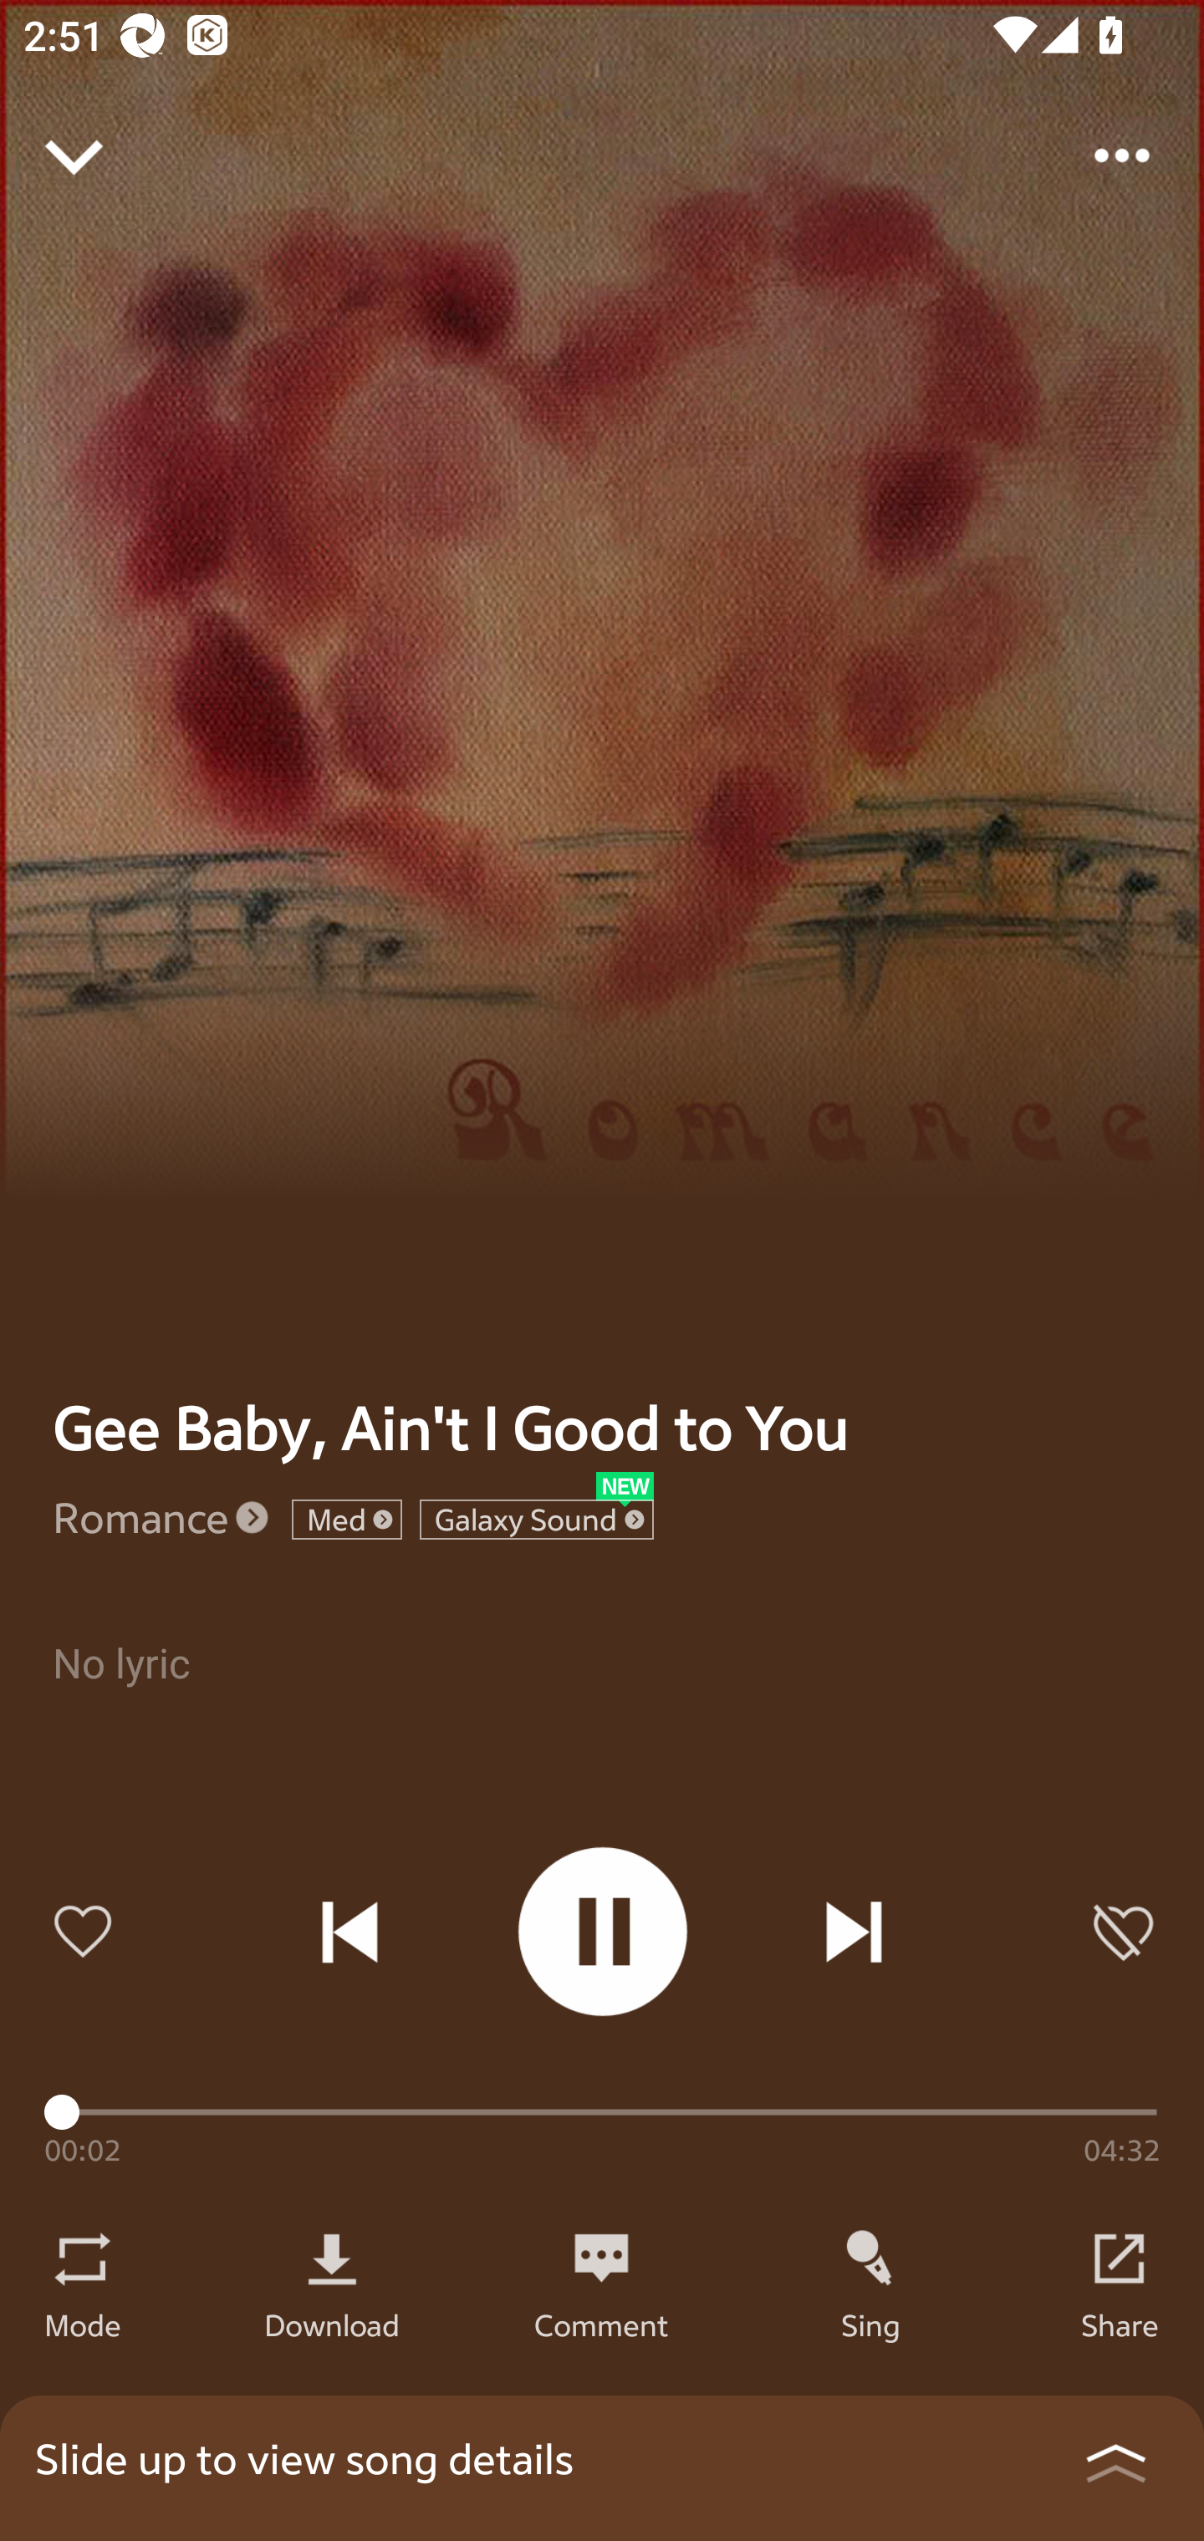 The image size is (1204, 2541). I want to click on Gee Baby, Ain't I Good to You, so click(450, 1428).